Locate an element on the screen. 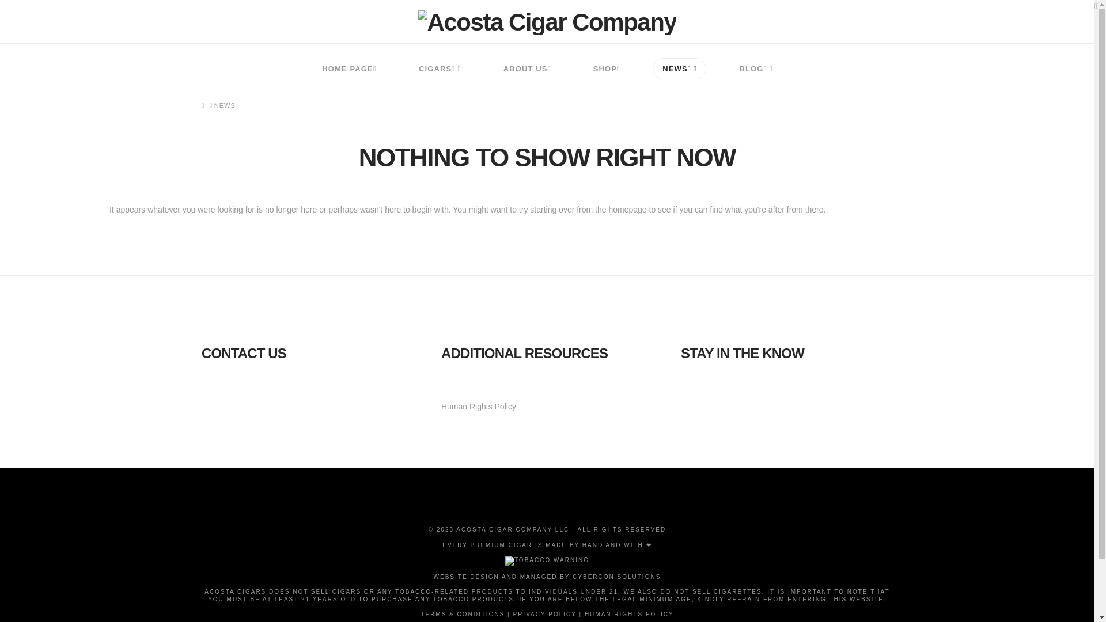 The image size is (1106, 622). BLOG is located at coordinates (756, 69).